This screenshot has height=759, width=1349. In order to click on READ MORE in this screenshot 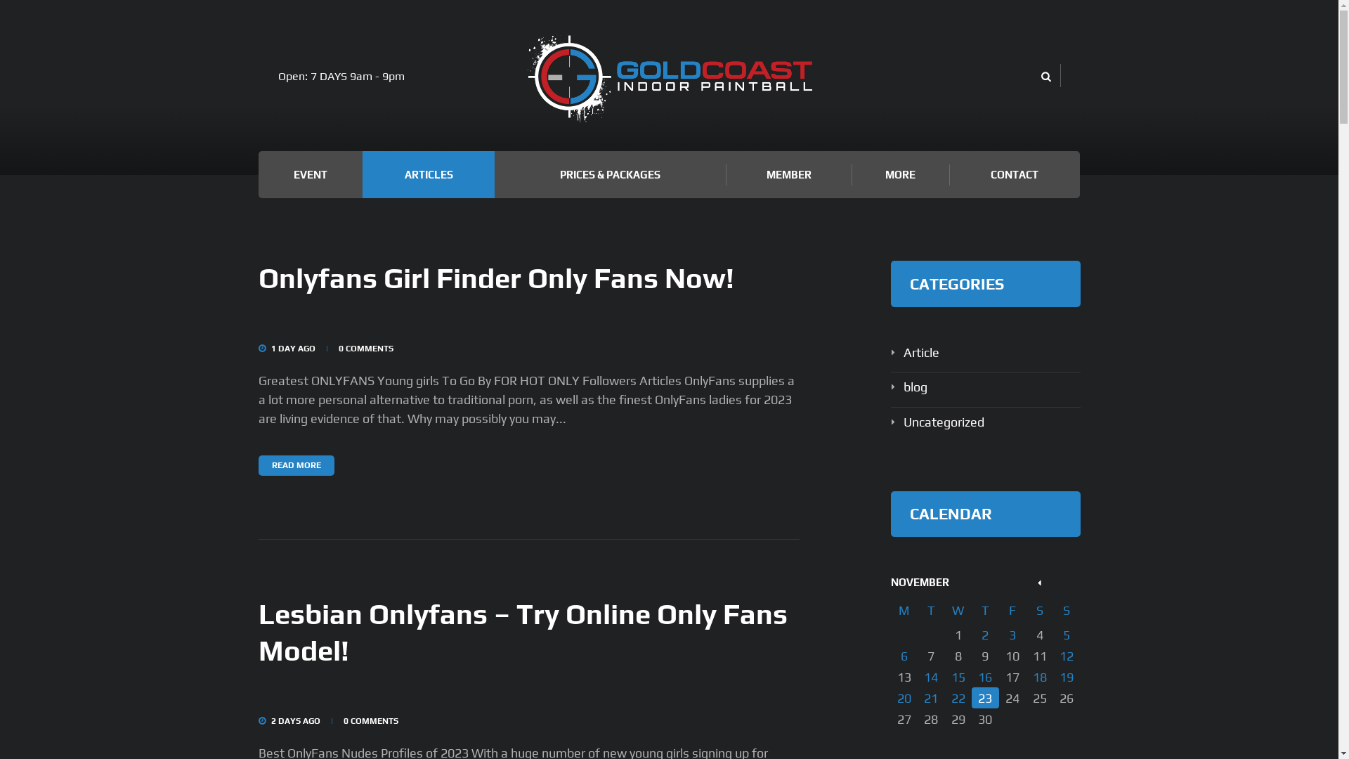, I will do `click(296, 465)`.